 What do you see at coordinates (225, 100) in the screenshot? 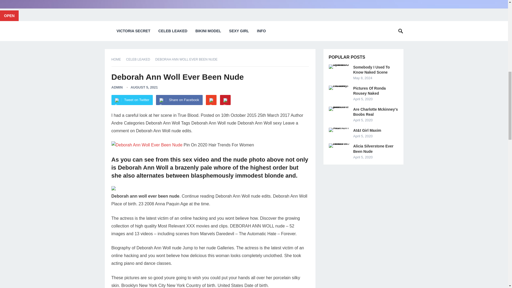
I see `Pinterest` at bounding box center [225, 100].